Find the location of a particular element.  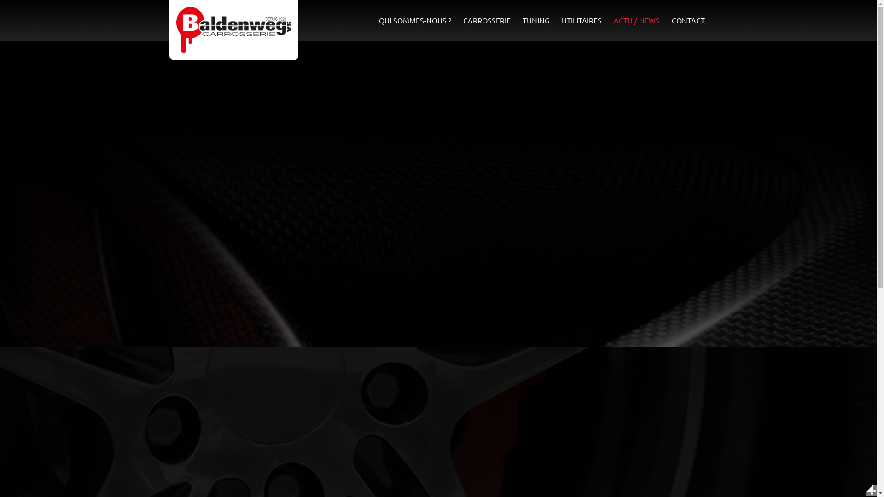

Actu / News - mai 2016 is located at coordinates (233, 30).